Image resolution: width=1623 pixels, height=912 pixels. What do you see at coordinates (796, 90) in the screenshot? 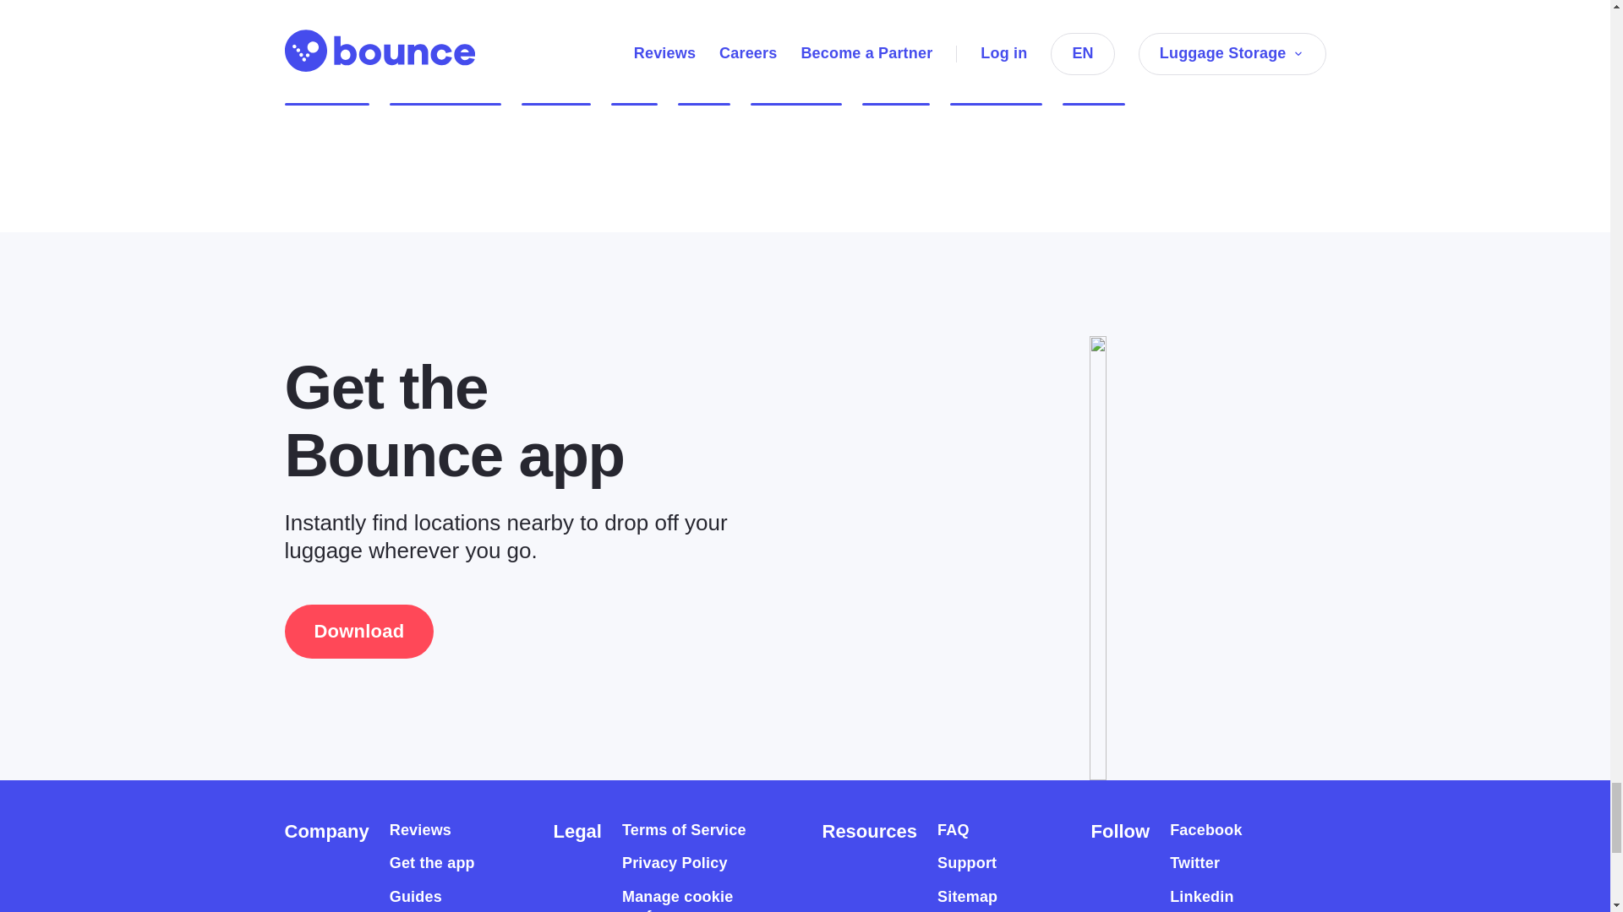
I see `Barcelona` at bounding box center [796, 90].